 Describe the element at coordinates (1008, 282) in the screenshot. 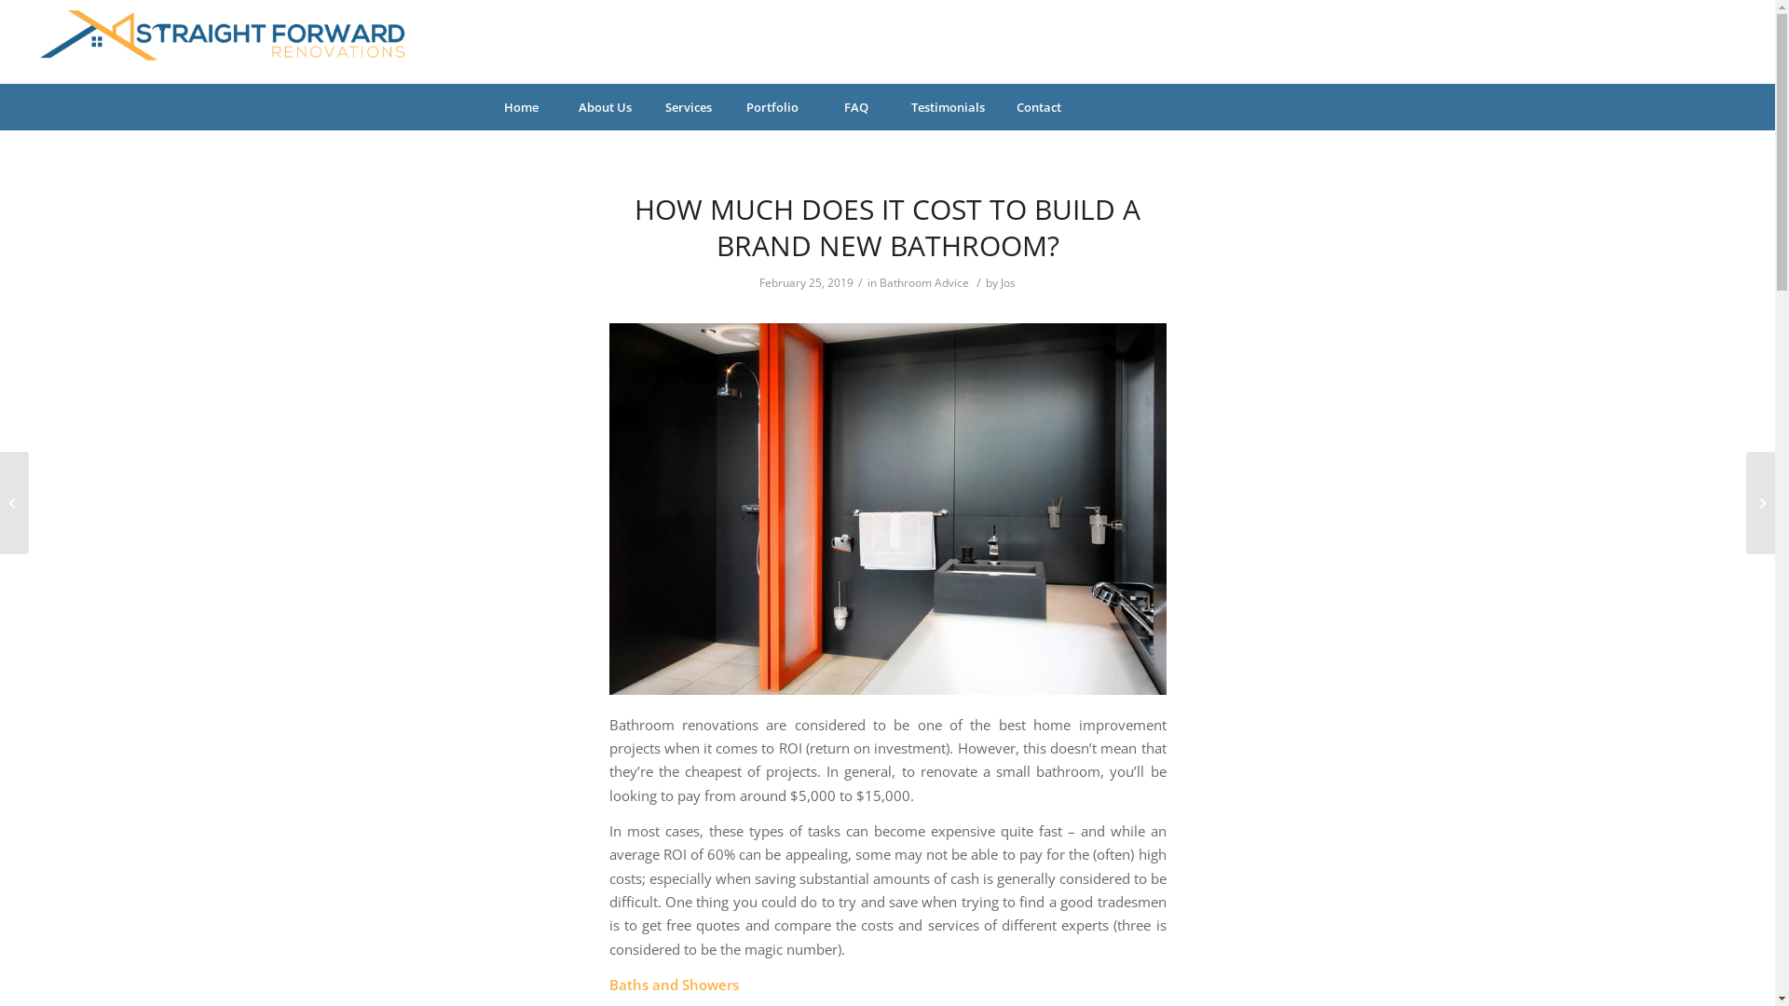

I see `Jos` at that location.